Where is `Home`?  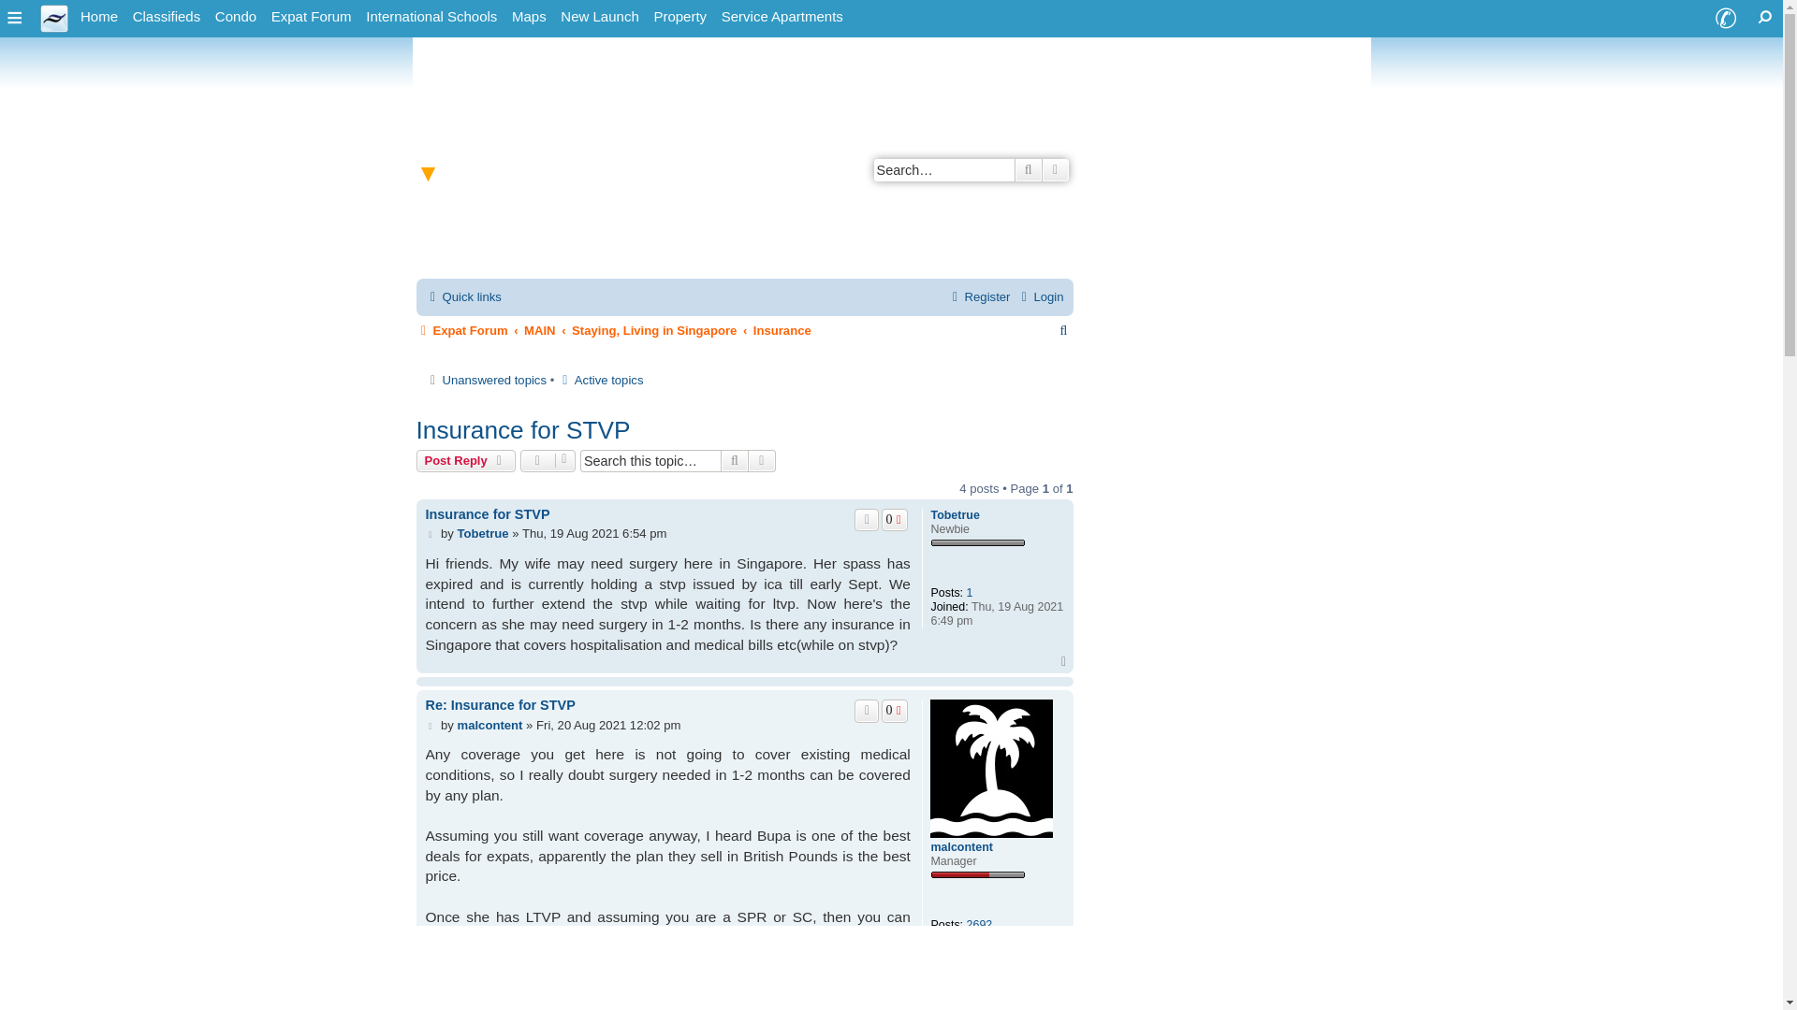
Home is located at coordinates (99, 17).